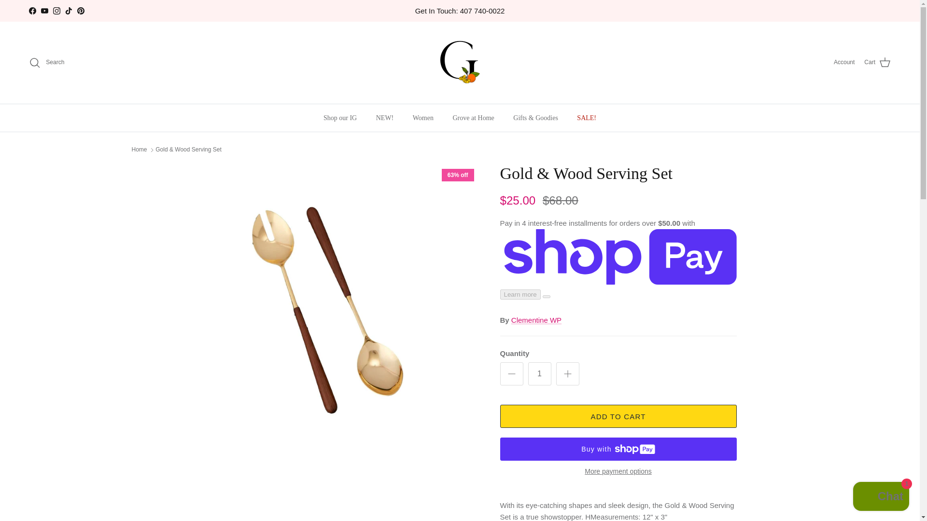  What do you see at coordinates (32, 11) in the screenshot?
I see `Facebook` at bounding box center [32, 11].